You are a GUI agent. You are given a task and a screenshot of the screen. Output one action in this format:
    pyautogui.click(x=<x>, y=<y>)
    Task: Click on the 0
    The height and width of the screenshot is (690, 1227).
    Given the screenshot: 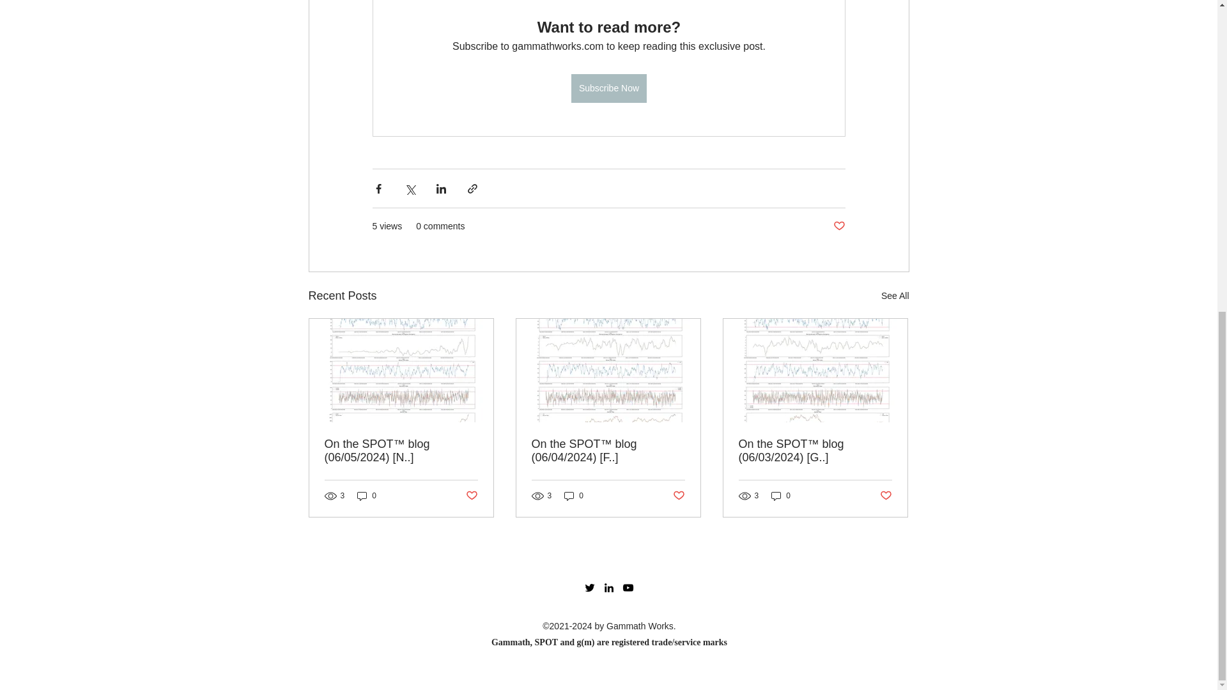 What is the action you would take?
    pyautogui.click(x=781, y=496)
    